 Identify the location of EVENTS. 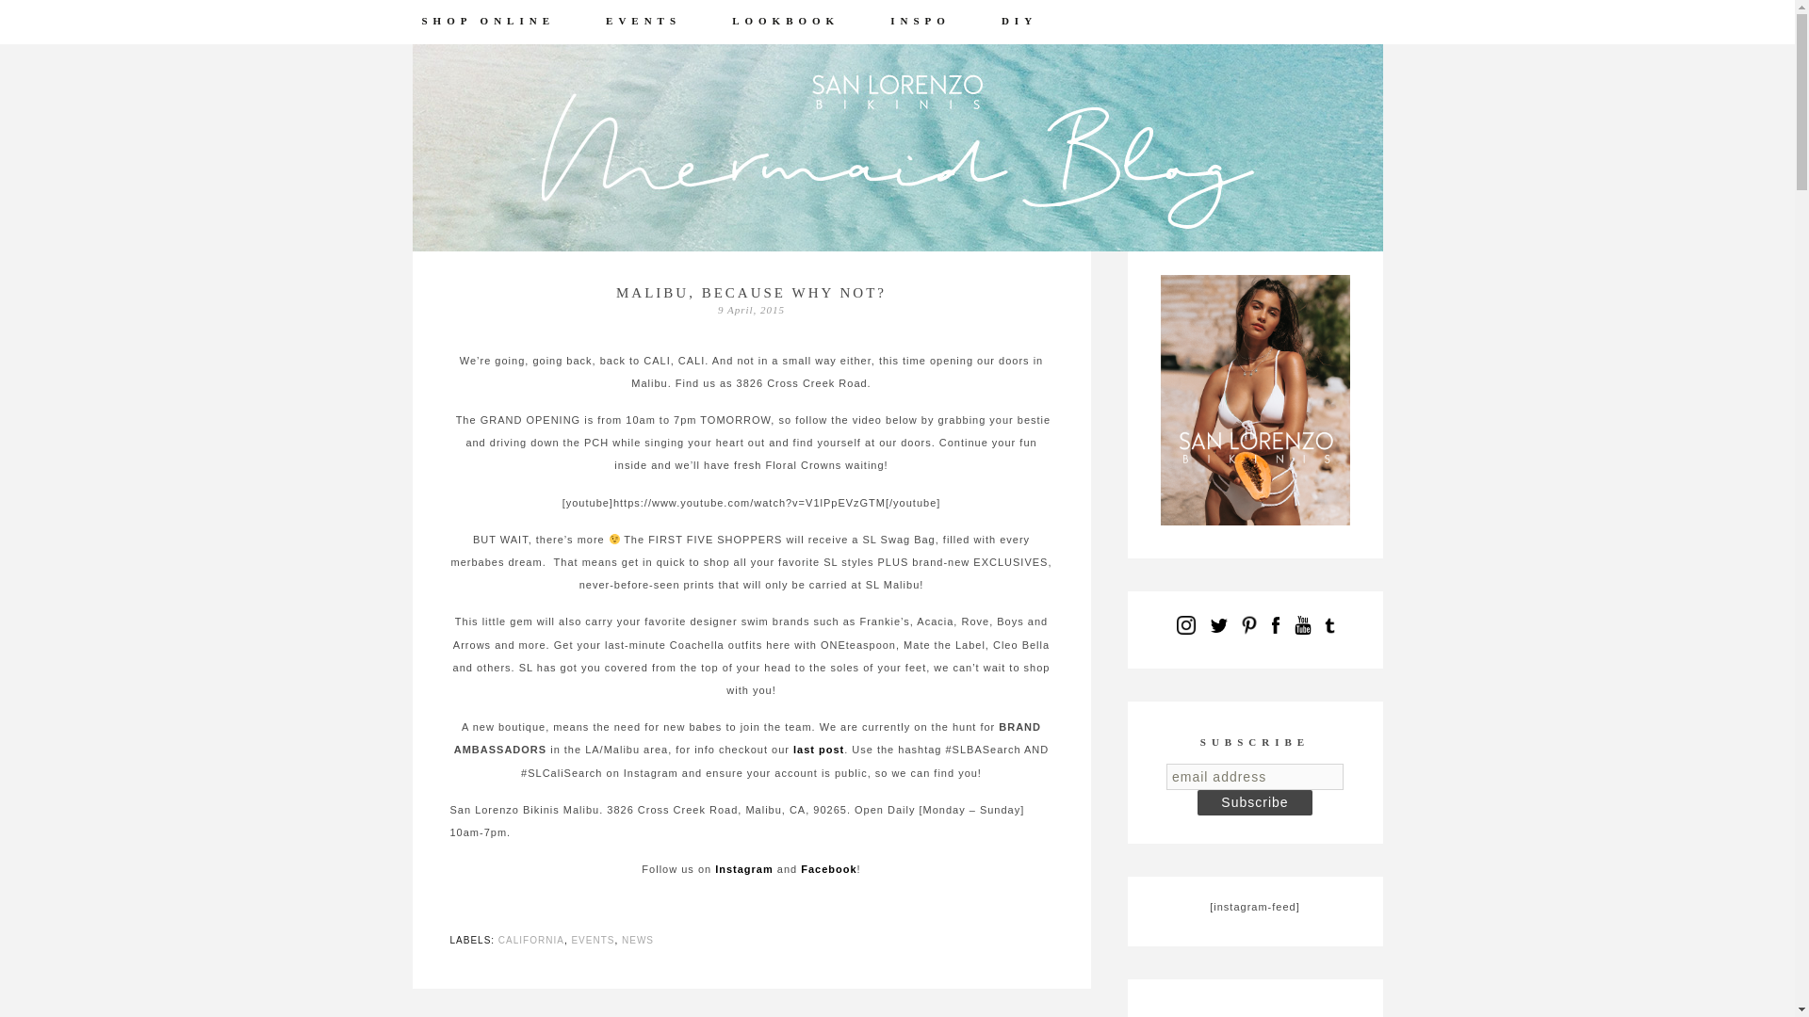
(667, 21).